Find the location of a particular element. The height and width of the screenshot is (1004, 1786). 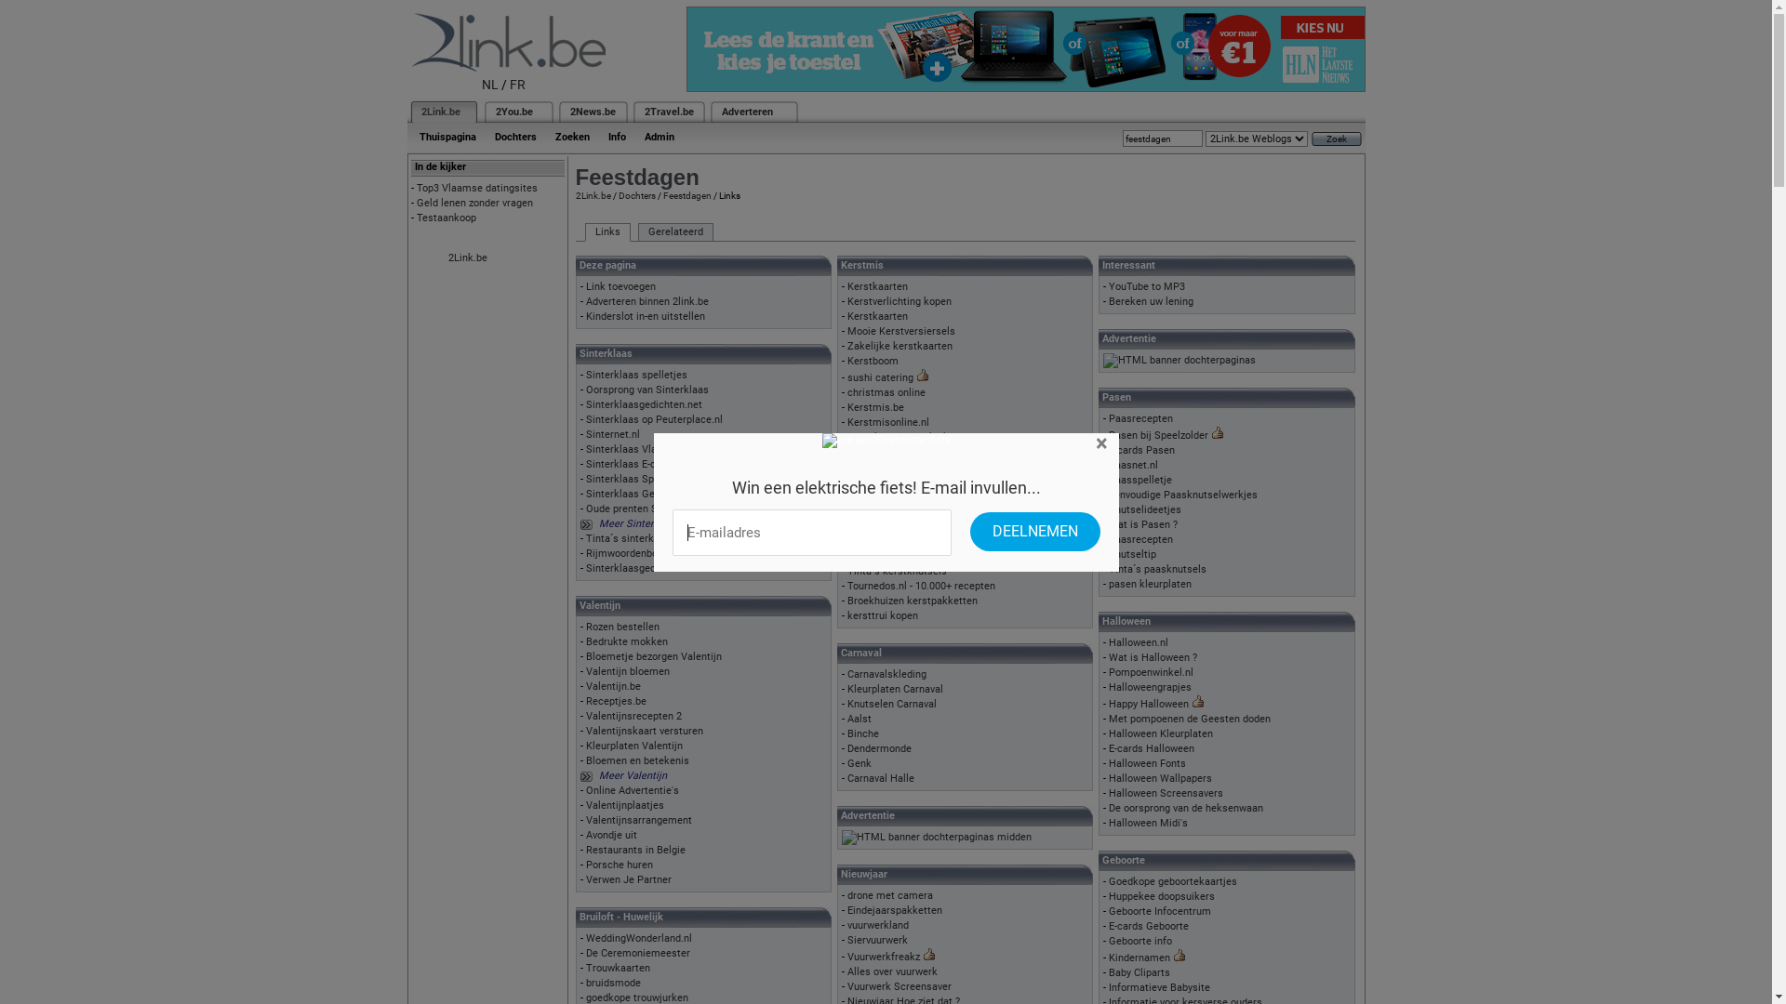

Zoeken is located at coordinates (571, 138).